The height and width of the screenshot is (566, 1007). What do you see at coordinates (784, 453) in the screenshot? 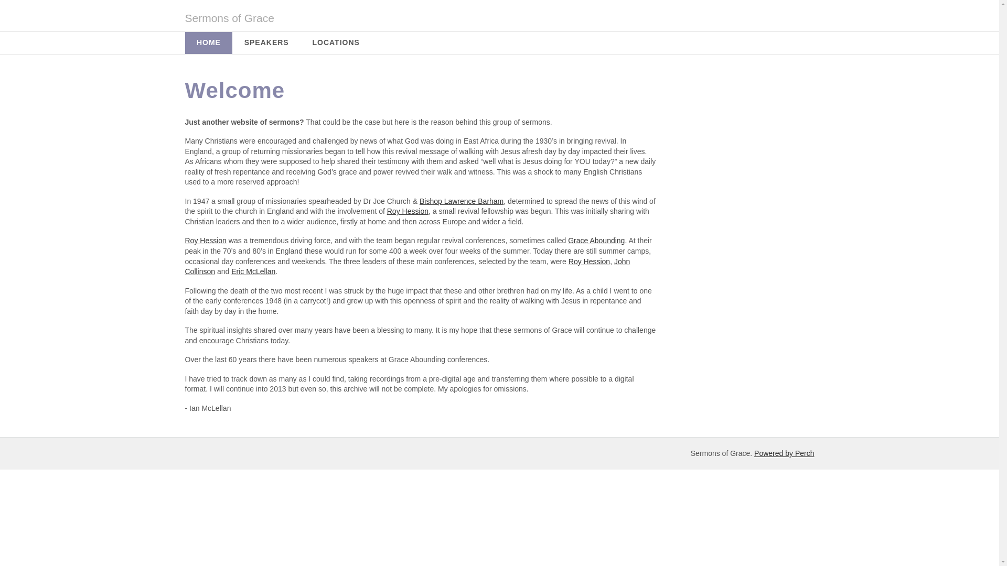
I see `Powered by Perch` at bounding box center [784, 453].